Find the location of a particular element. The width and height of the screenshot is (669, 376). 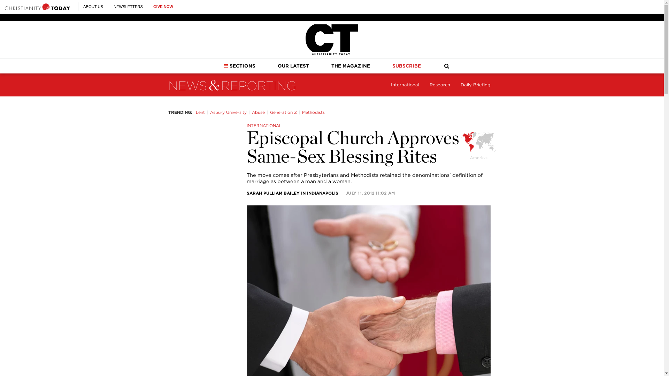

Christianity Today is located at coordinates (332, 40).